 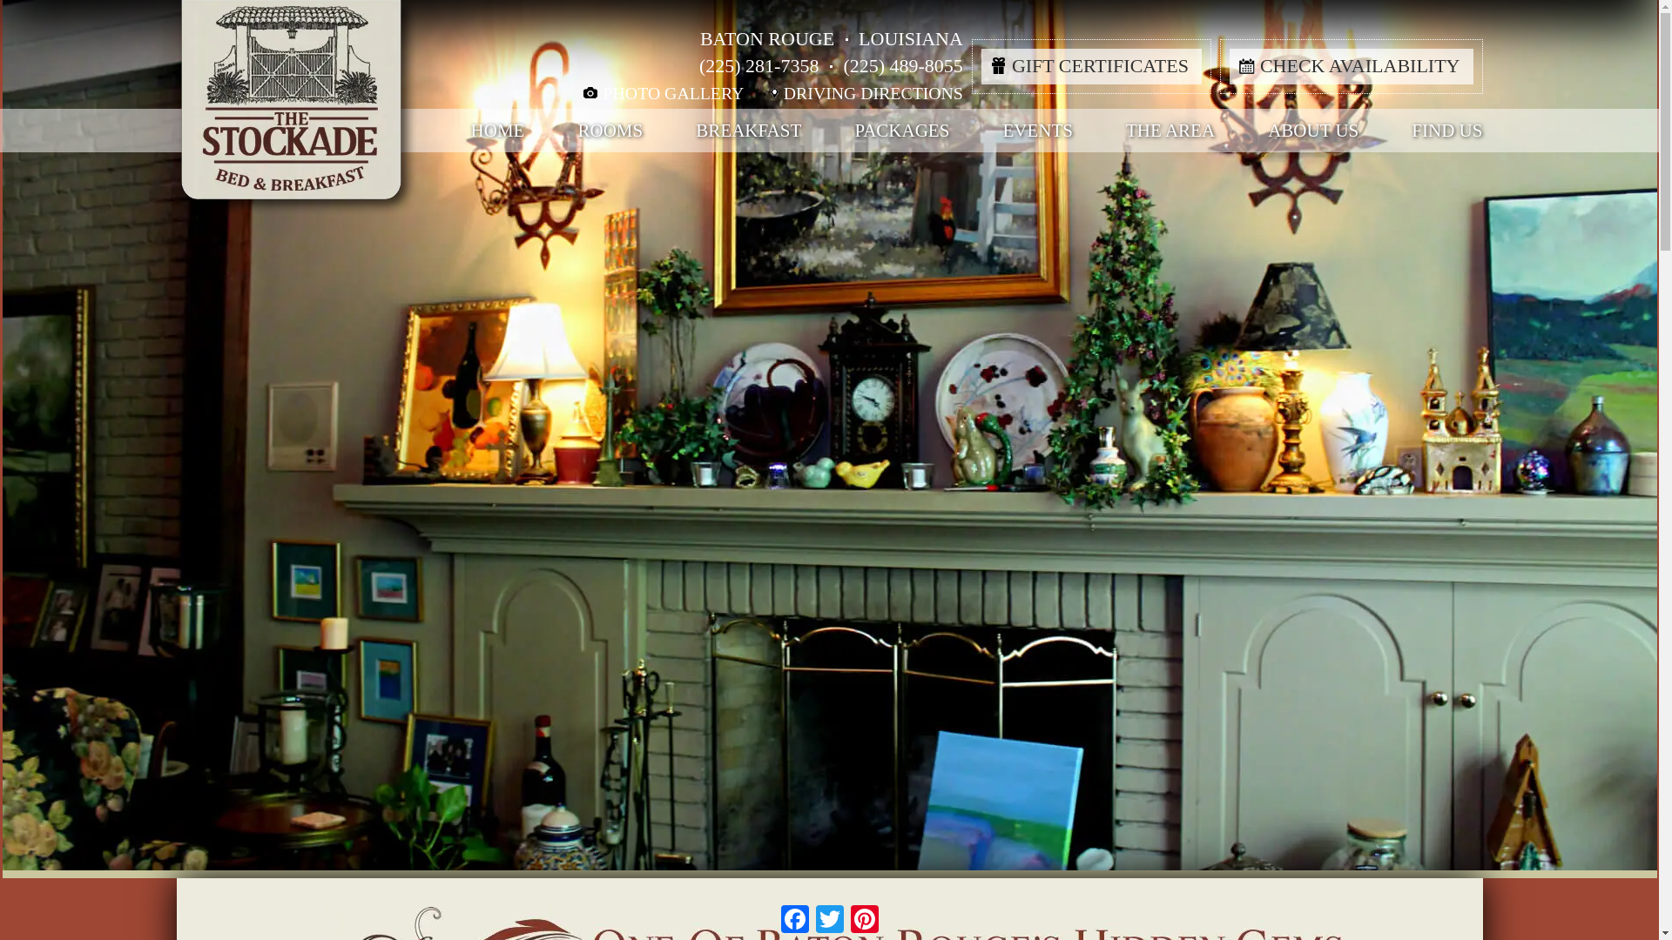 What do you see at coordinates (1092, 66) in the screenshot?
I see `GIFT CERTIFICATES` at bounding box center [1092, 66].